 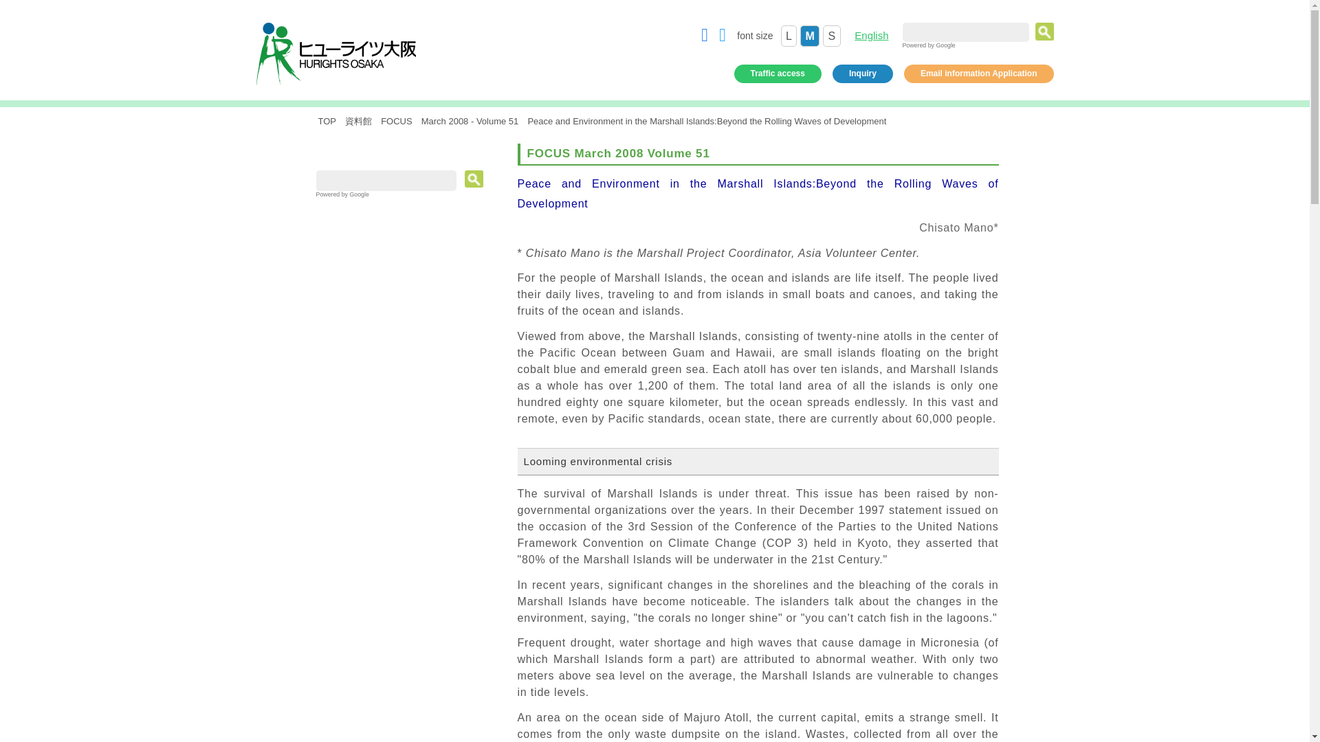 I want to click on English, so click(x=871, y=36).